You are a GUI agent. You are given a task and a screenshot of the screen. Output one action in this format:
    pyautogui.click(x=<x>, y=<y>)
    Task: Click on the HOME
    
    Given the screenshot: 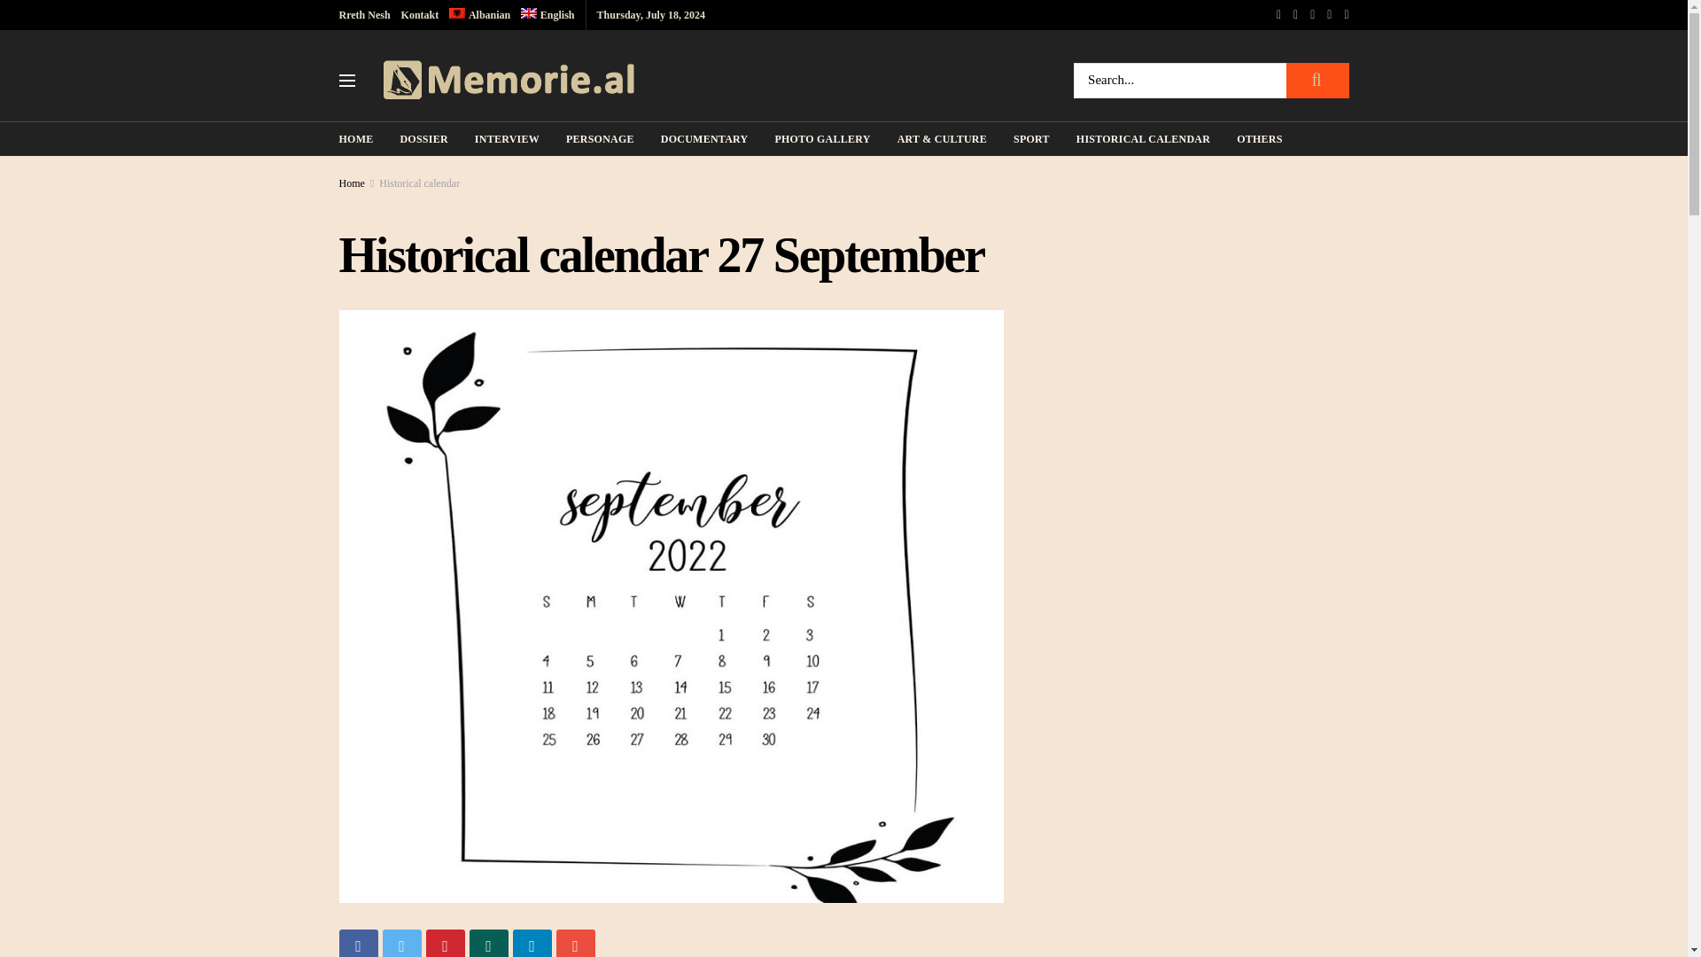 What is the action you would take?
    pyautogui.click(x=355, y=138)
    